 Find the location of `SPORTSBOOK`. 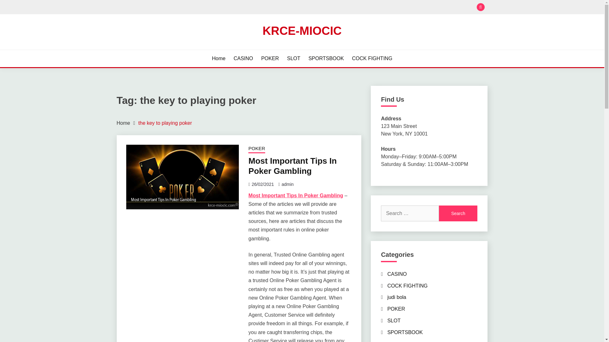

SPORTSBOOK is located at coordinates (326, 58).